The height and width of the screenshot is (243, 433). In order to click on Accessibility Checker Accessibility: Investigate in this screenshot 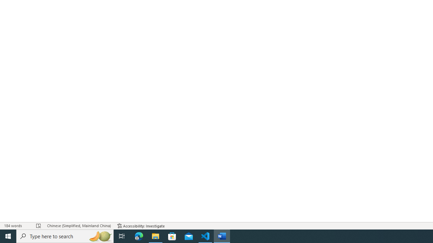, I will do `click(141, 225)`.